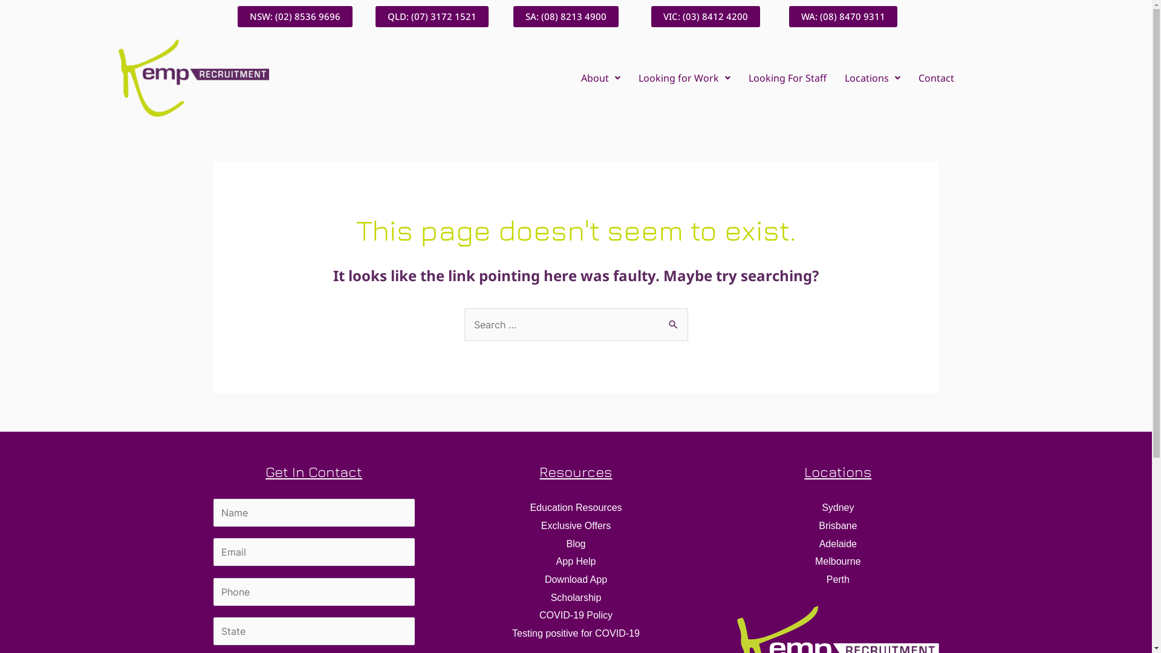 The width and height of the screenshot is (1161, 653). What do you see at coordinates (565, 17) in the screenshot?
I see `SA: (08) 8213 4900` at bounding box center [565, 17].